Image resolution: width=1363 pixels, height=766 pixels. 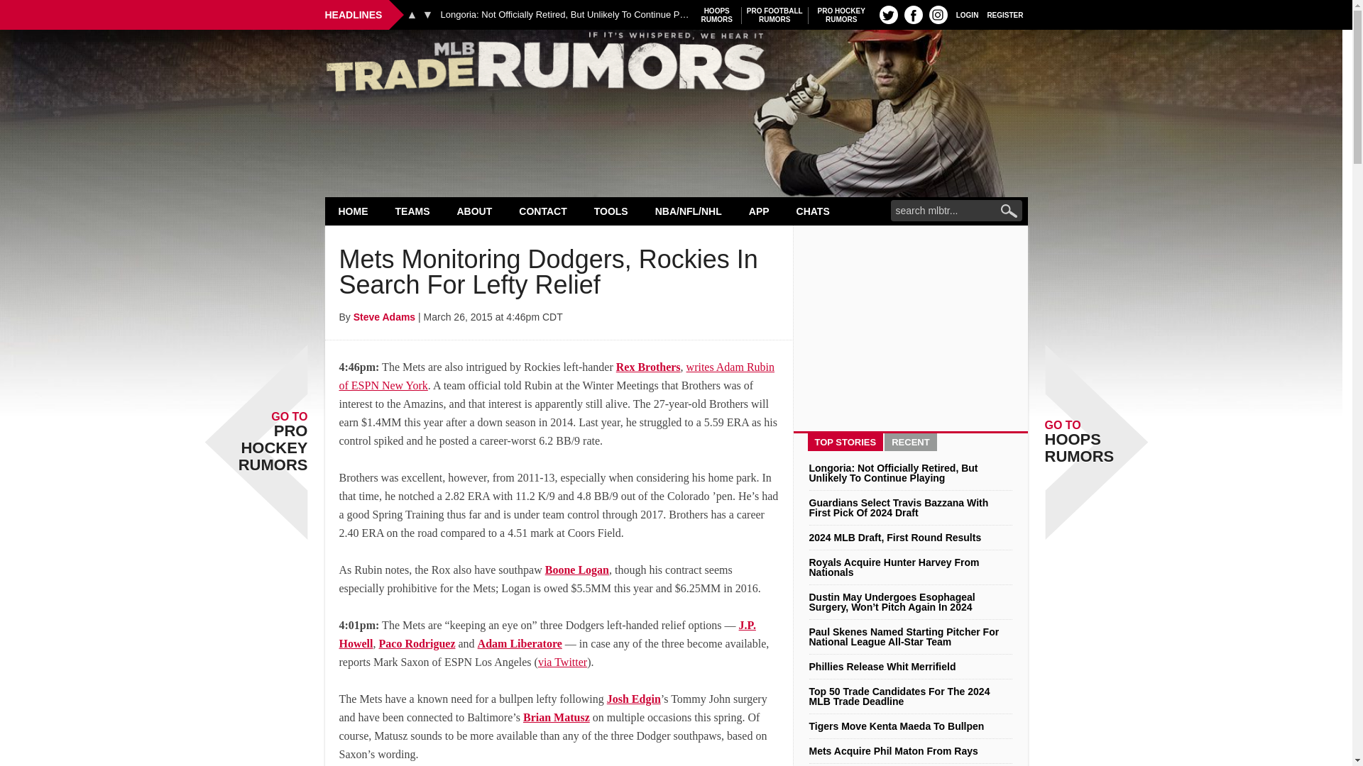 What do you see at coordinates (967, 14) in the screenshot?
I see `Previous` at bounding box center [967, 14].